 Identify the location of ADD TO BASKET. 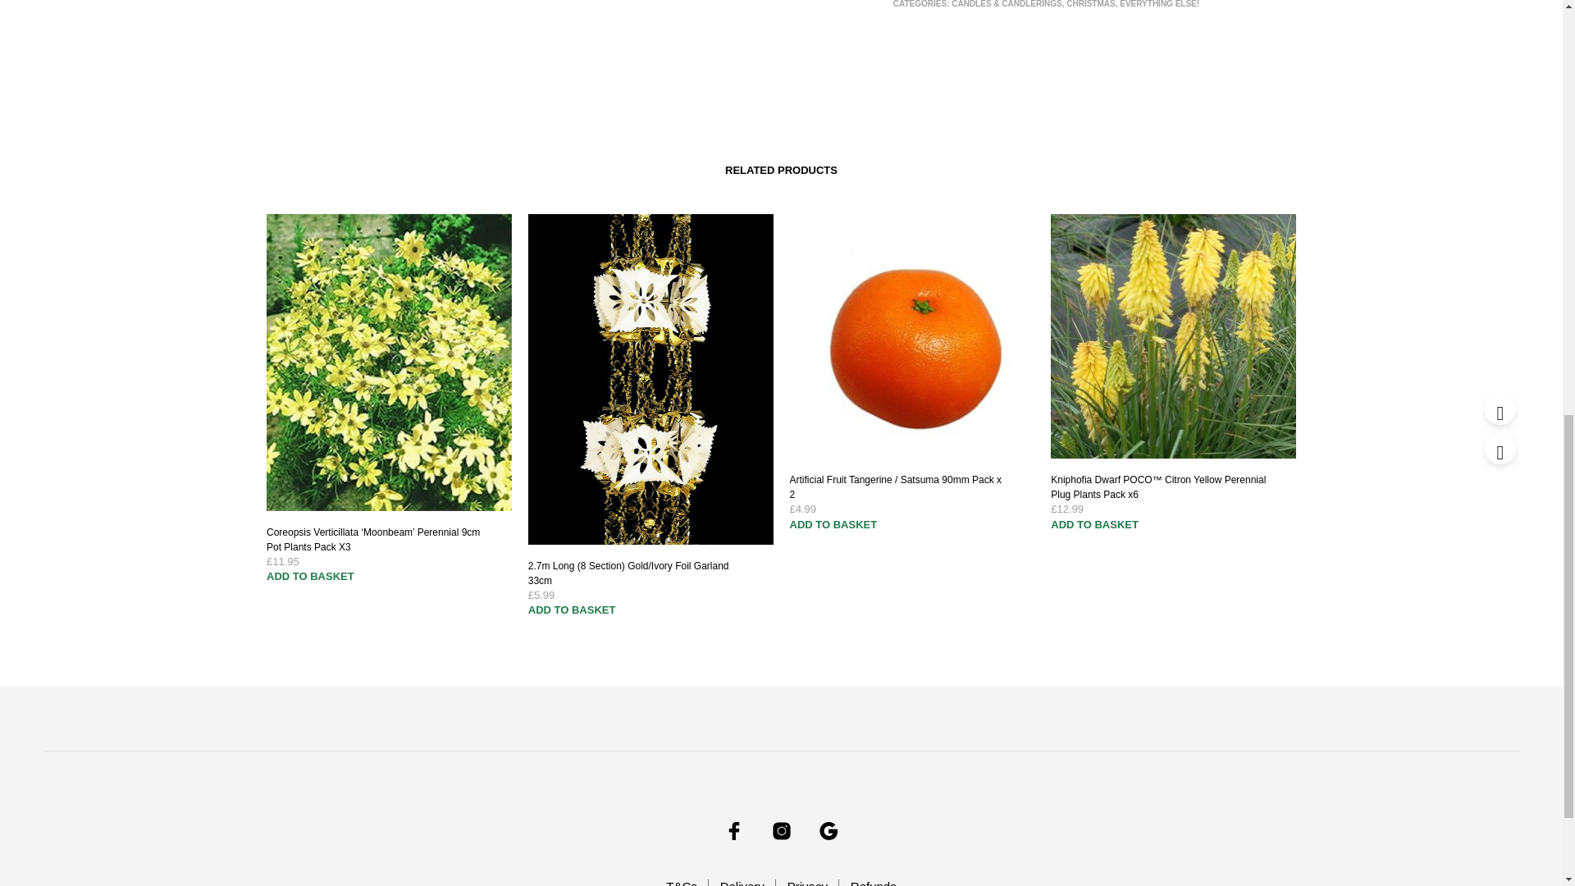
(1094, 523).